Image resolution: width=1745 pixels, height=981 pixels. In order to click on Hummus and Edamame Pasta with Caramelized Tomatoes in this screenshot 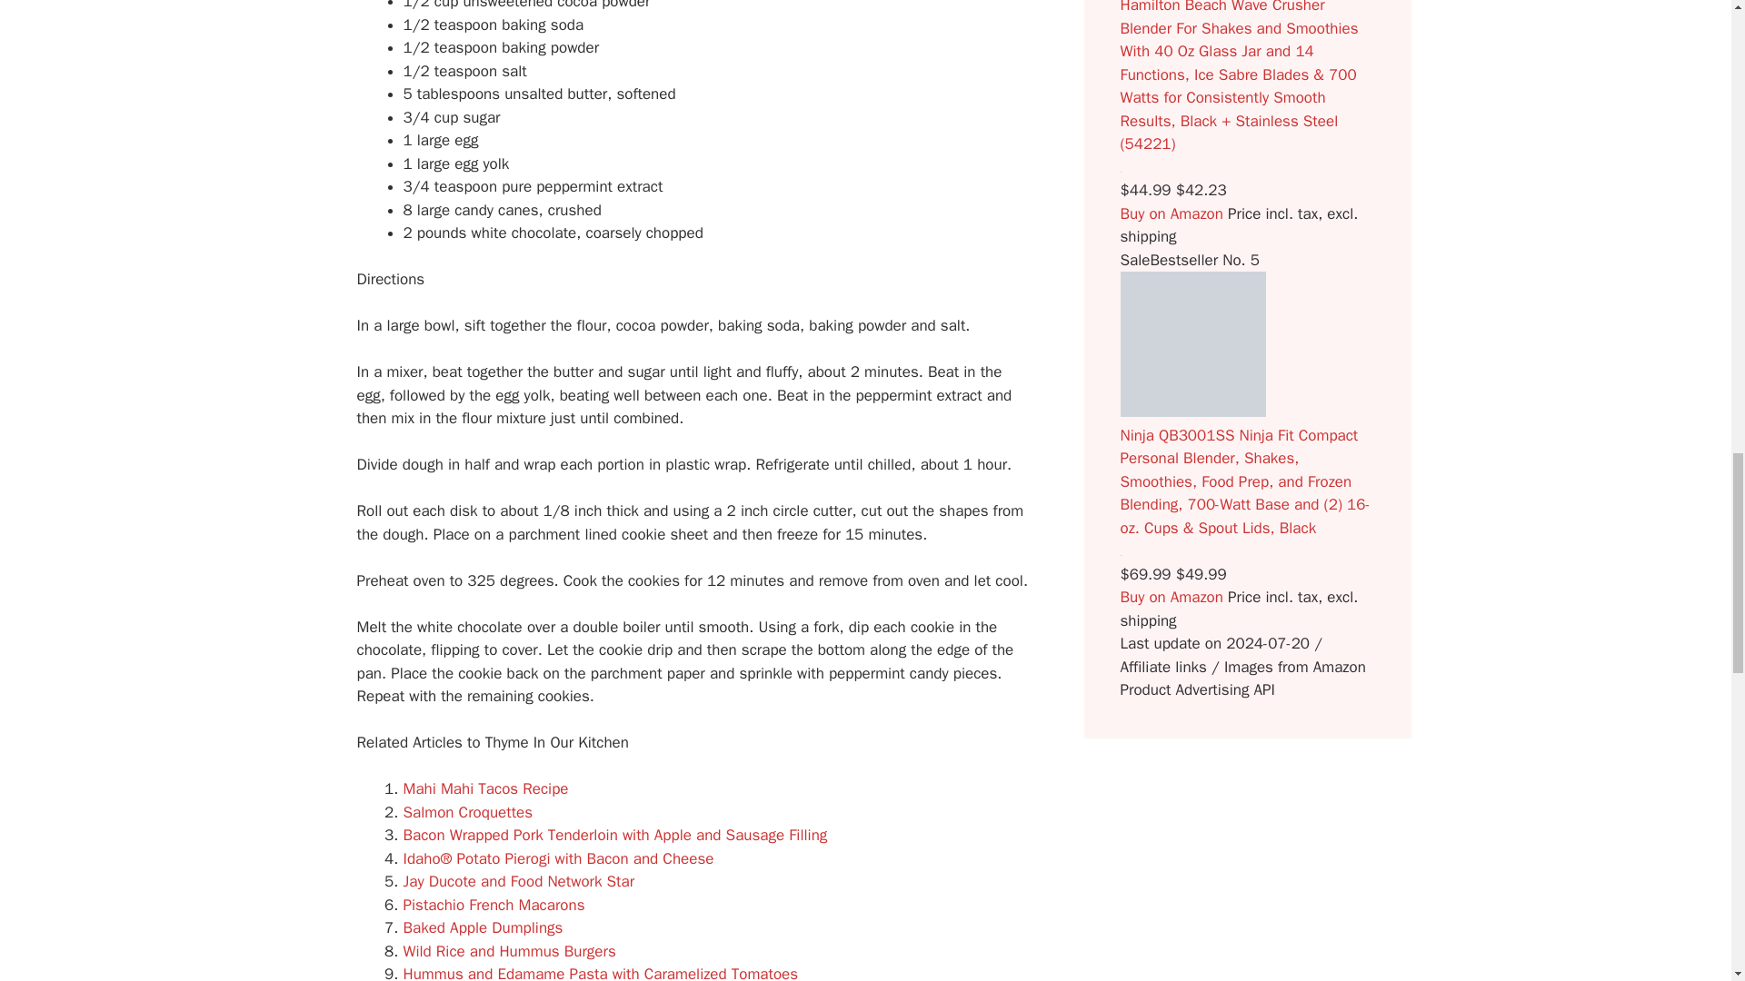, I will do `click(601, 972)`.